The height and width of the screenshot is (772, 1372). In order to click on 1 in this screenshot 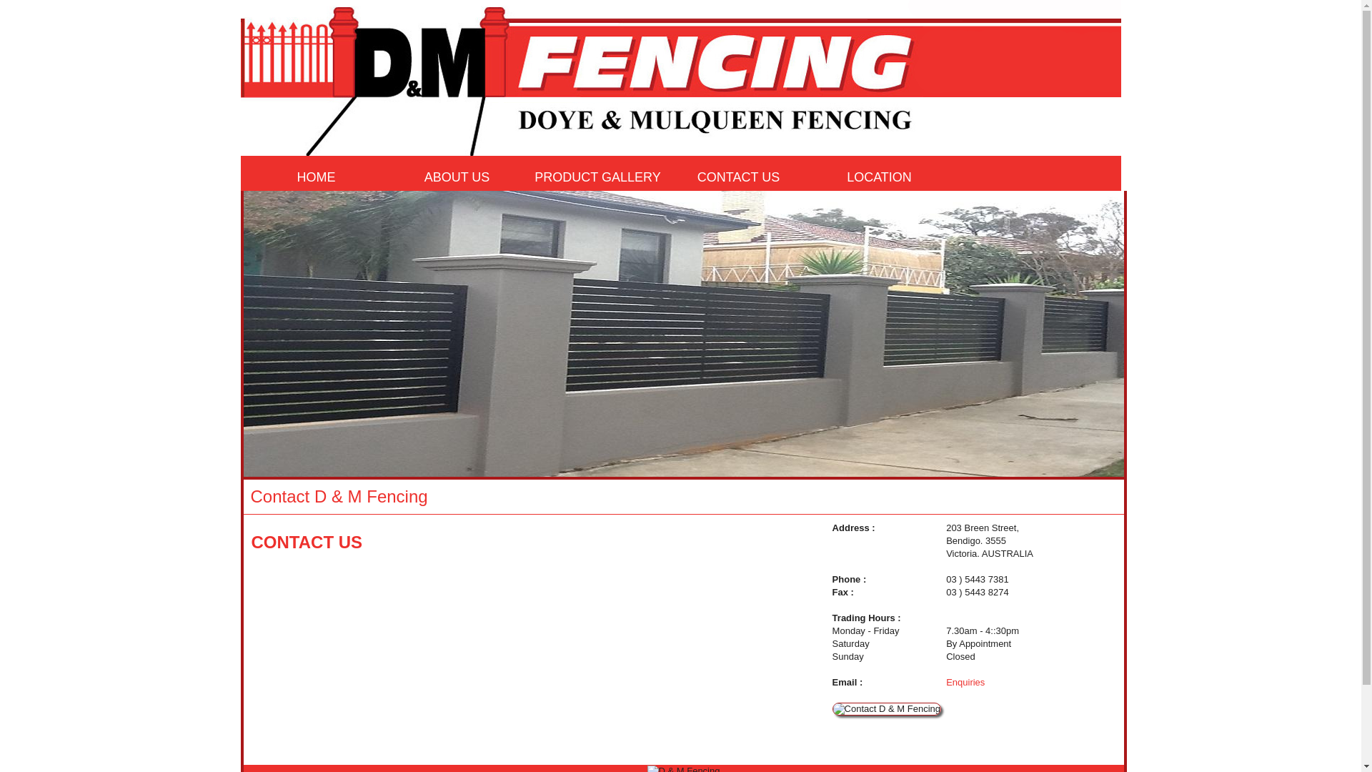, I will do `click(1056, 207)`.